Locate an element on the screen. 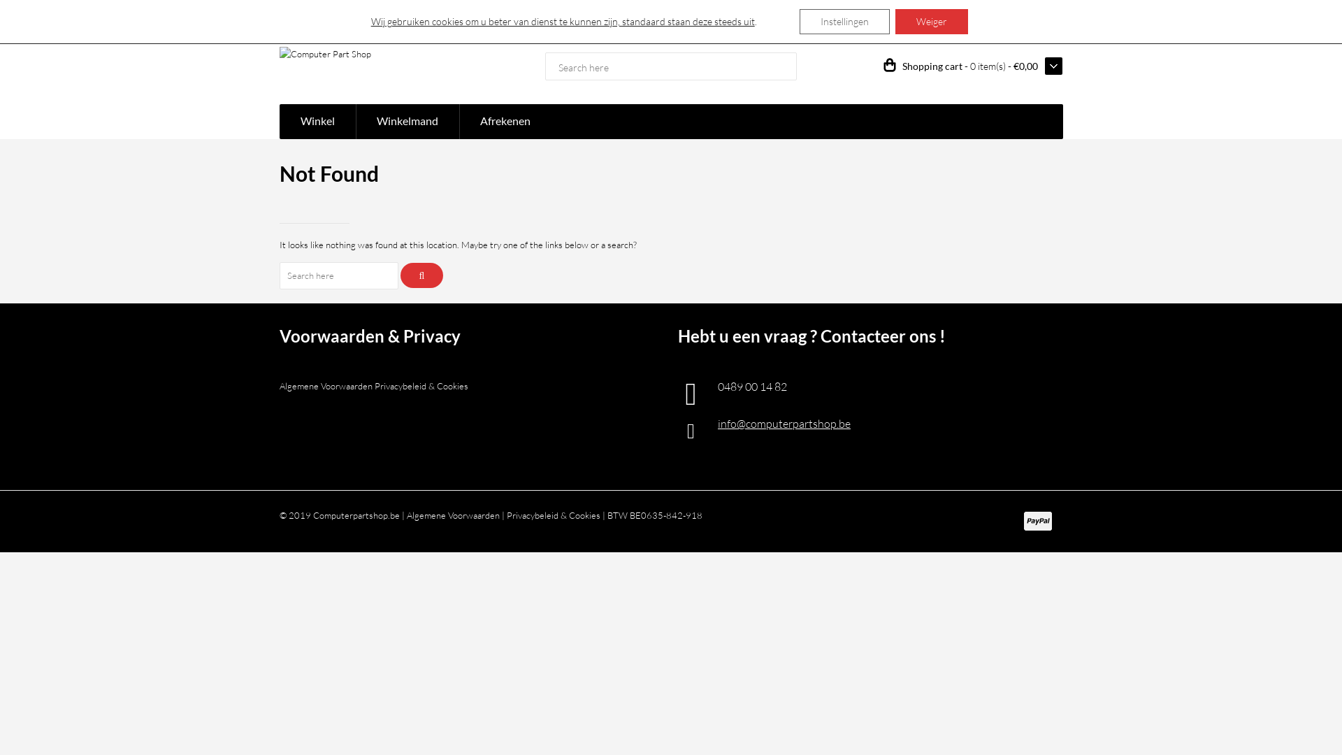 This screenshot has width=1342, height=755. Weiger is located at coordinates (932, 22).